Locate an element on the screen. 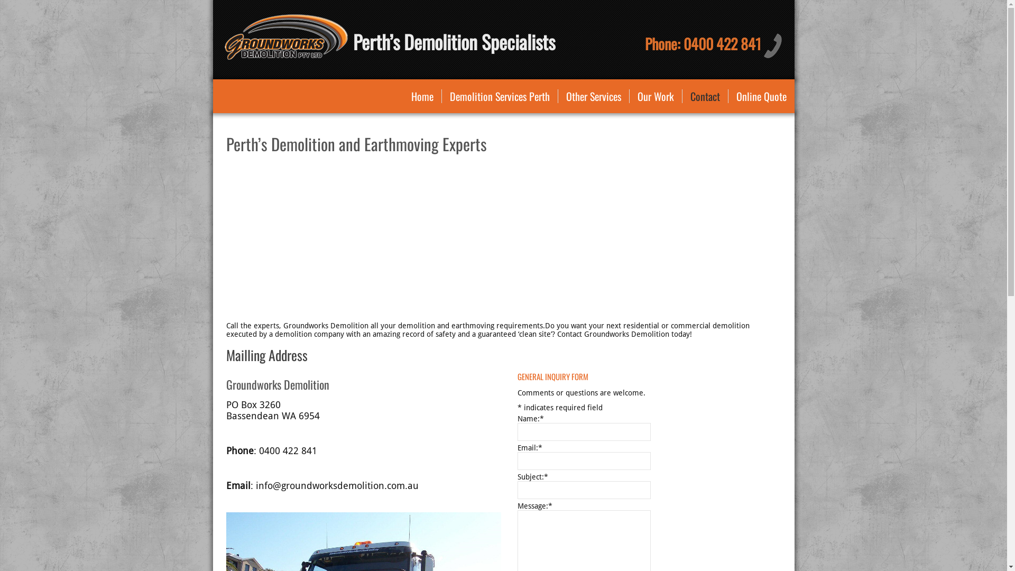  Home is located at coordinates (422, 96).